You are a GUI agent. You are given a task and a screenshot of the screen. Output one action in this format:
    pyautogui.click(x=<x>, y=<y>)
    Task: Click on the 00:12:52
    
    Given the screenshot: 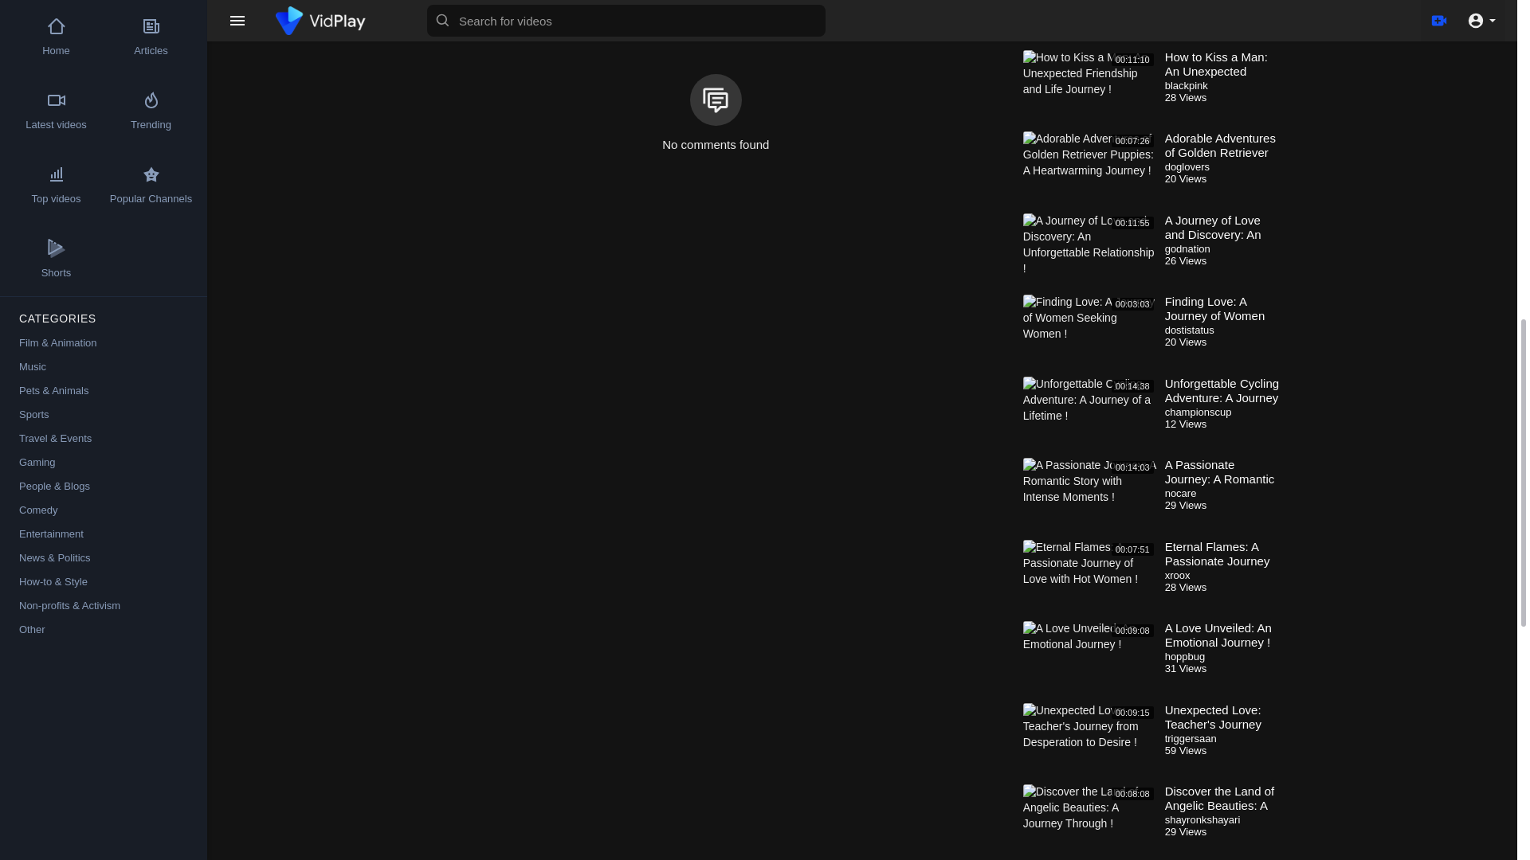 What is the action you would take?
    pyautogui.click(x=1090, y=22)
    